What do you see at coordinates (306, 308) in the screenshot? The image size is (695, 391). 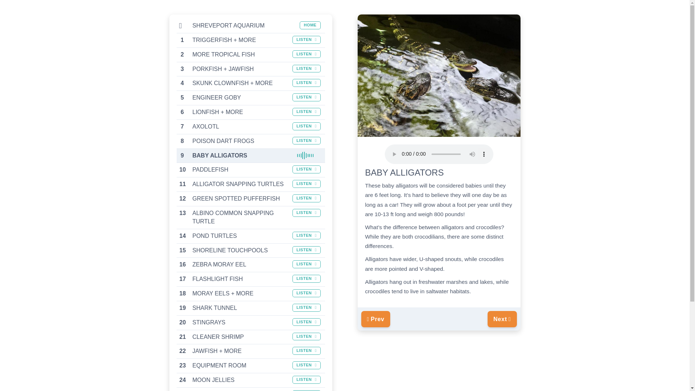 I see `LISTEN` at bounding box center [306, 308].